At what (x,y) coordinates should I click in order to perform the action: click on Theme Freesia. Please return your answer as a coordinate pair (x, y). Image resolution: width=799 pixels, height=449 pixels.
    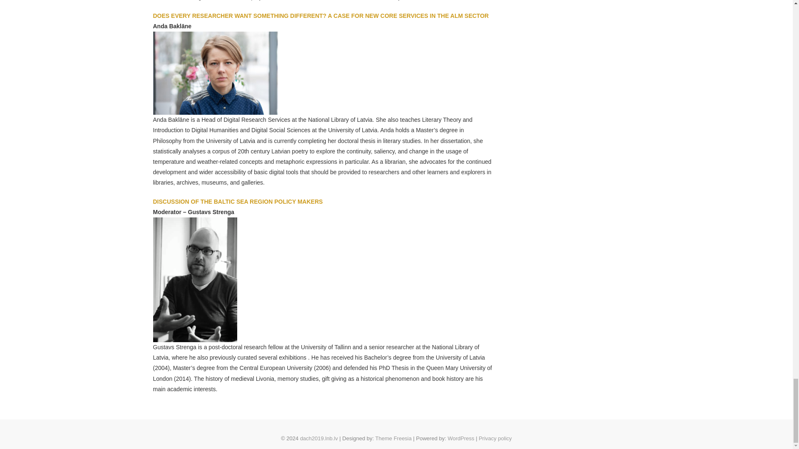
    Looking at the image, I should click on (393, 438).